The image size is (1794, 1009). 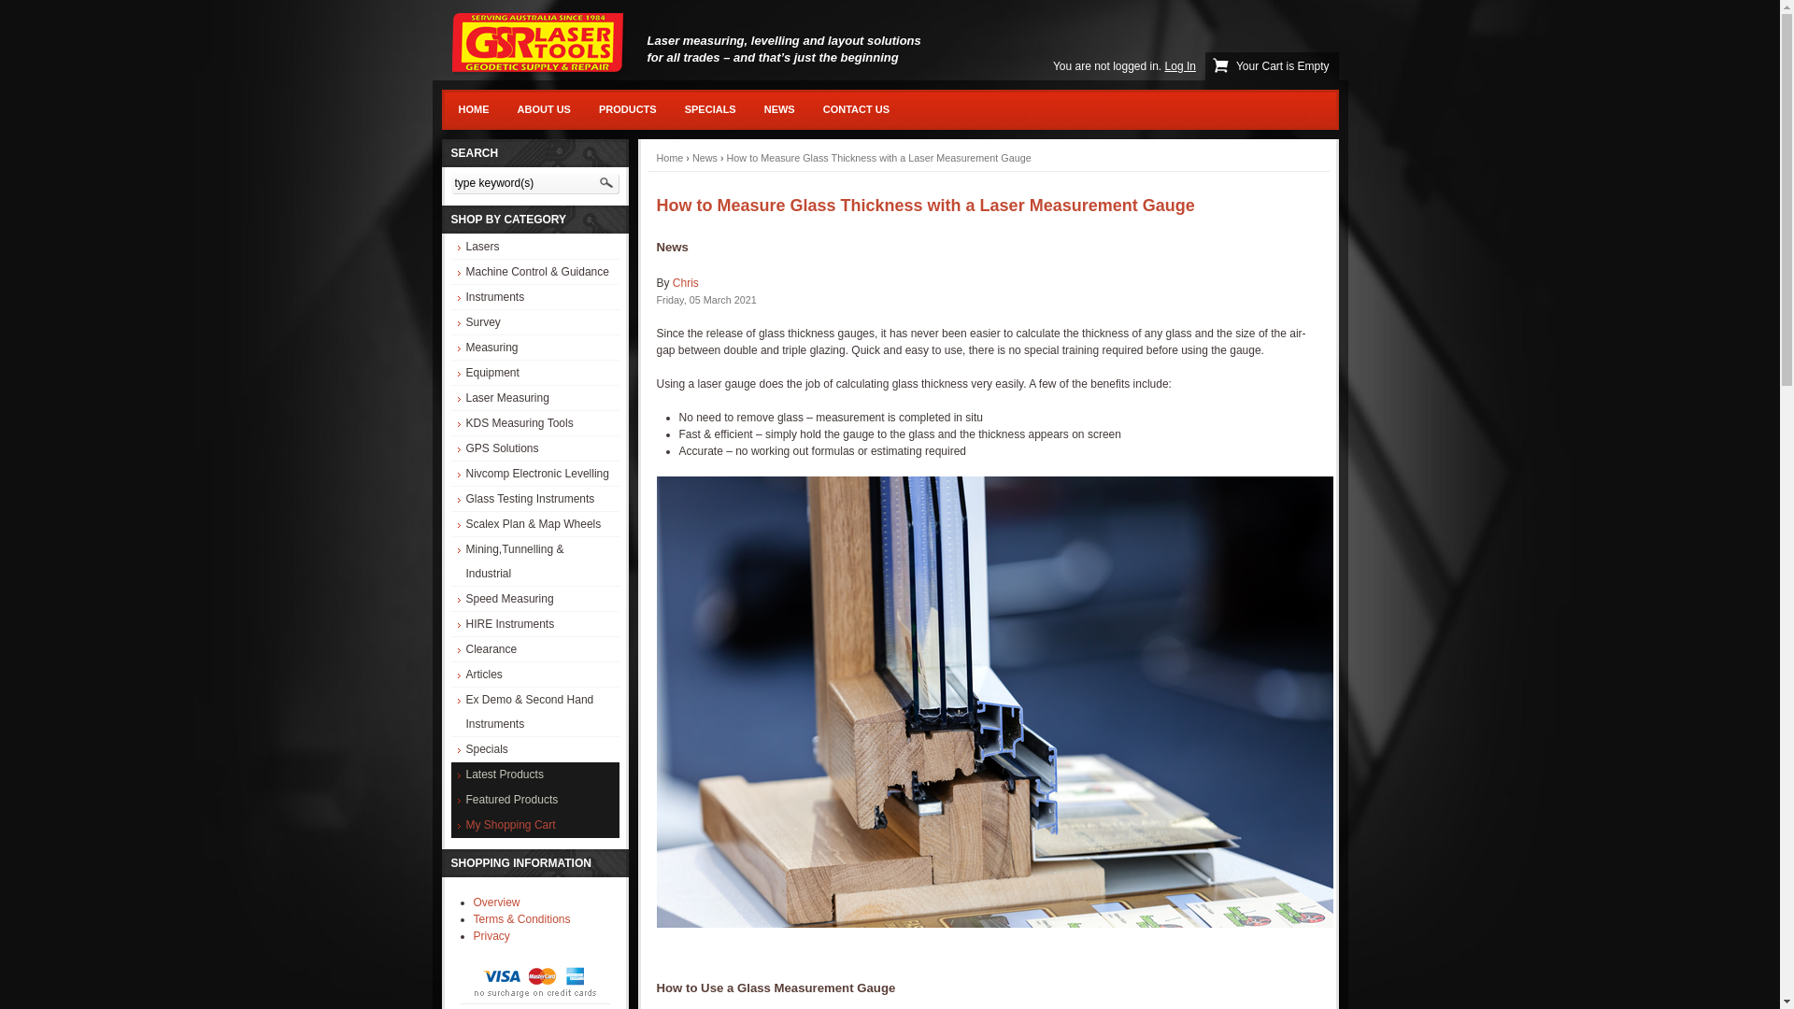 What do you see at coordinates (534, 423) in the screenshot?
I see `KDS Measuring Tools` at bounding box center [534, 423].